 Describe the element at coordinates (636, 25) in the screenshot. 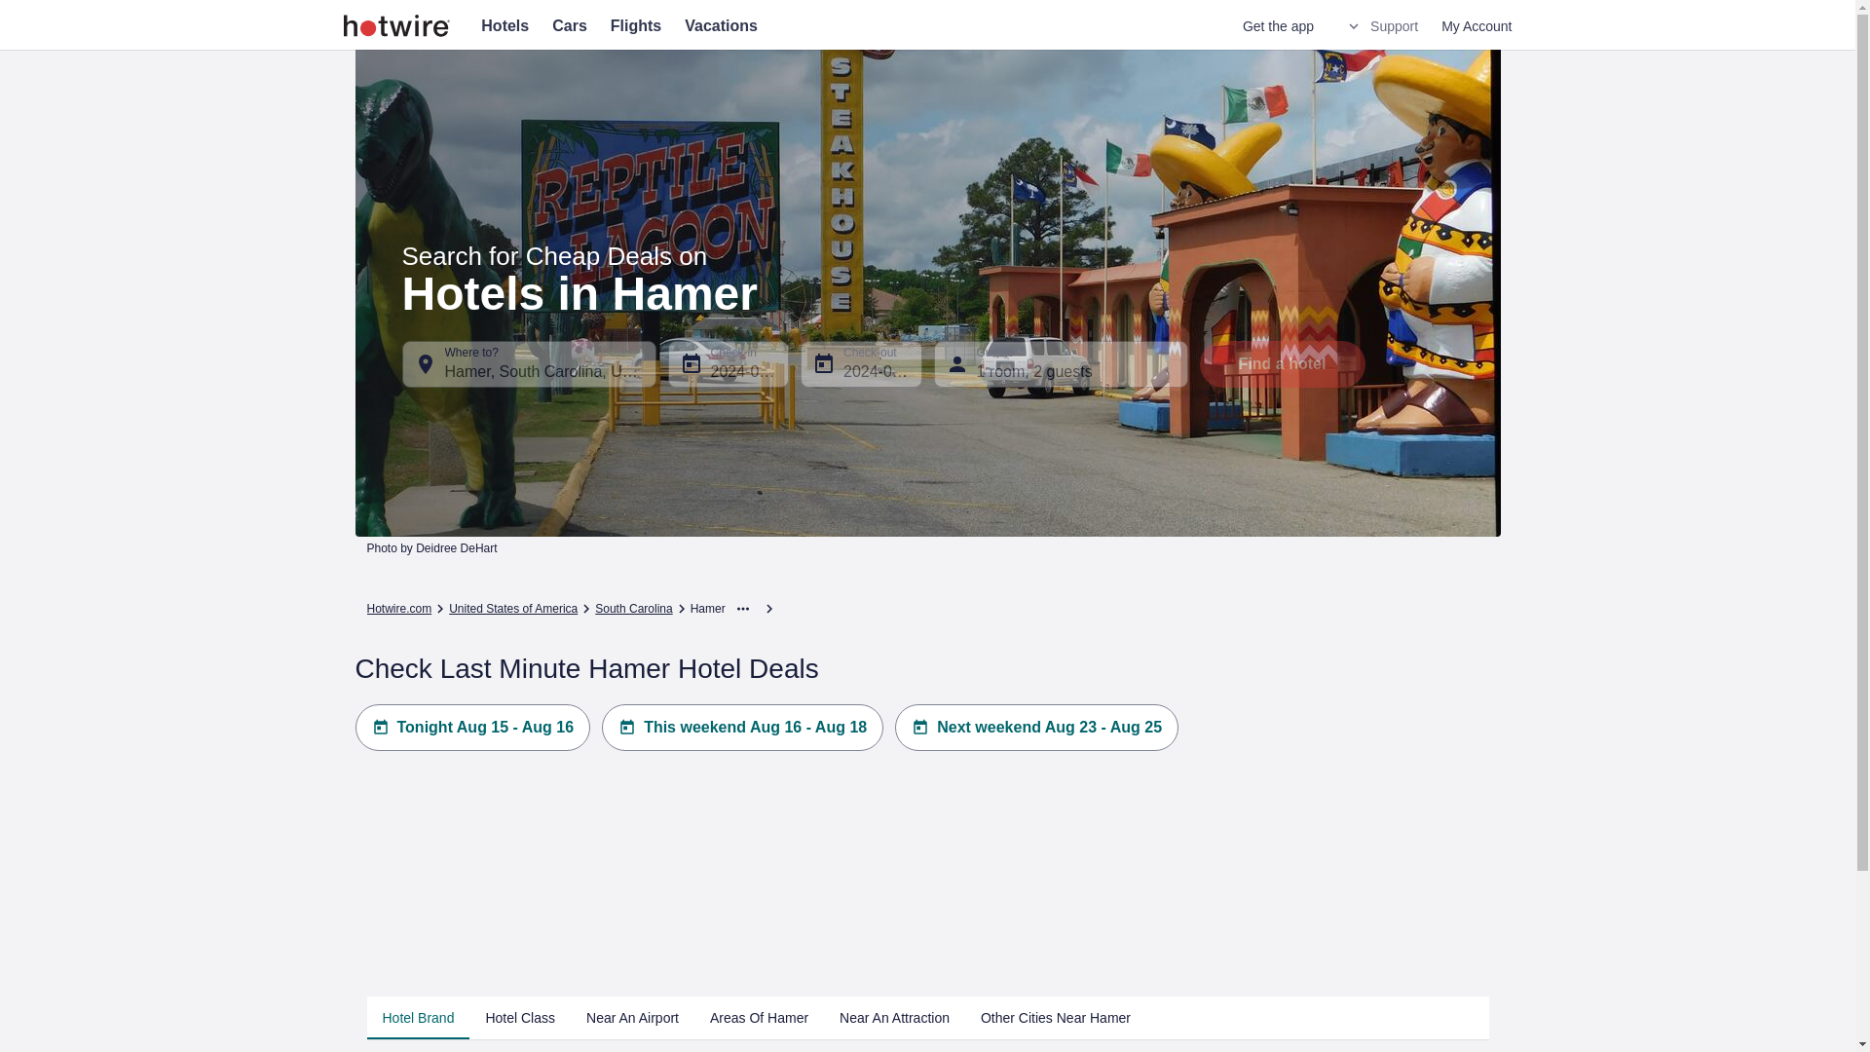

I see `Flights` at that location.